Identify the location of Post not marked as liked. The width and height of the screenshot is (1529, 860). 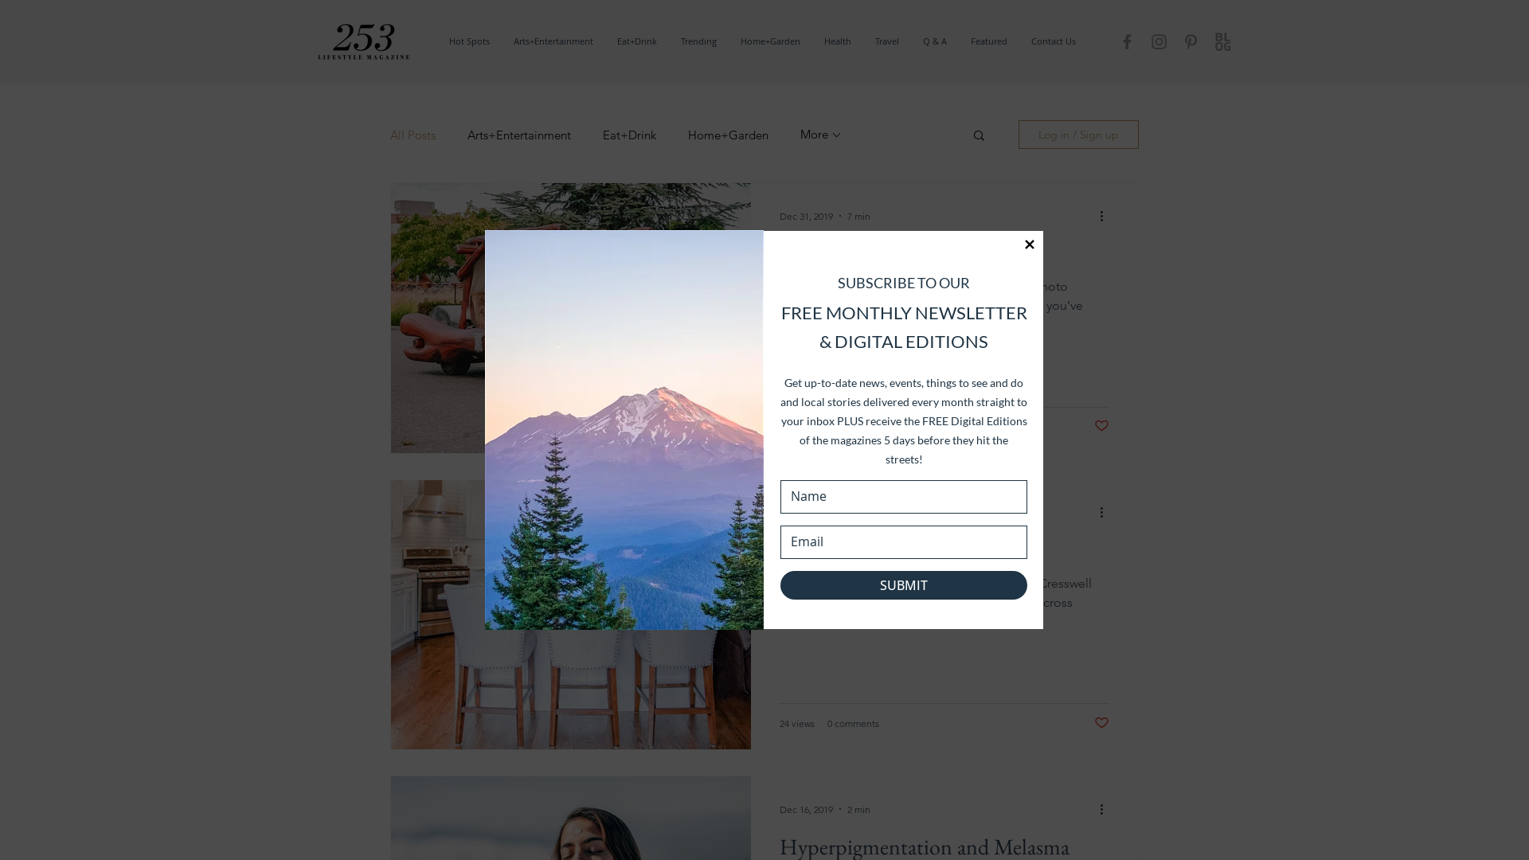
(1102, 427).